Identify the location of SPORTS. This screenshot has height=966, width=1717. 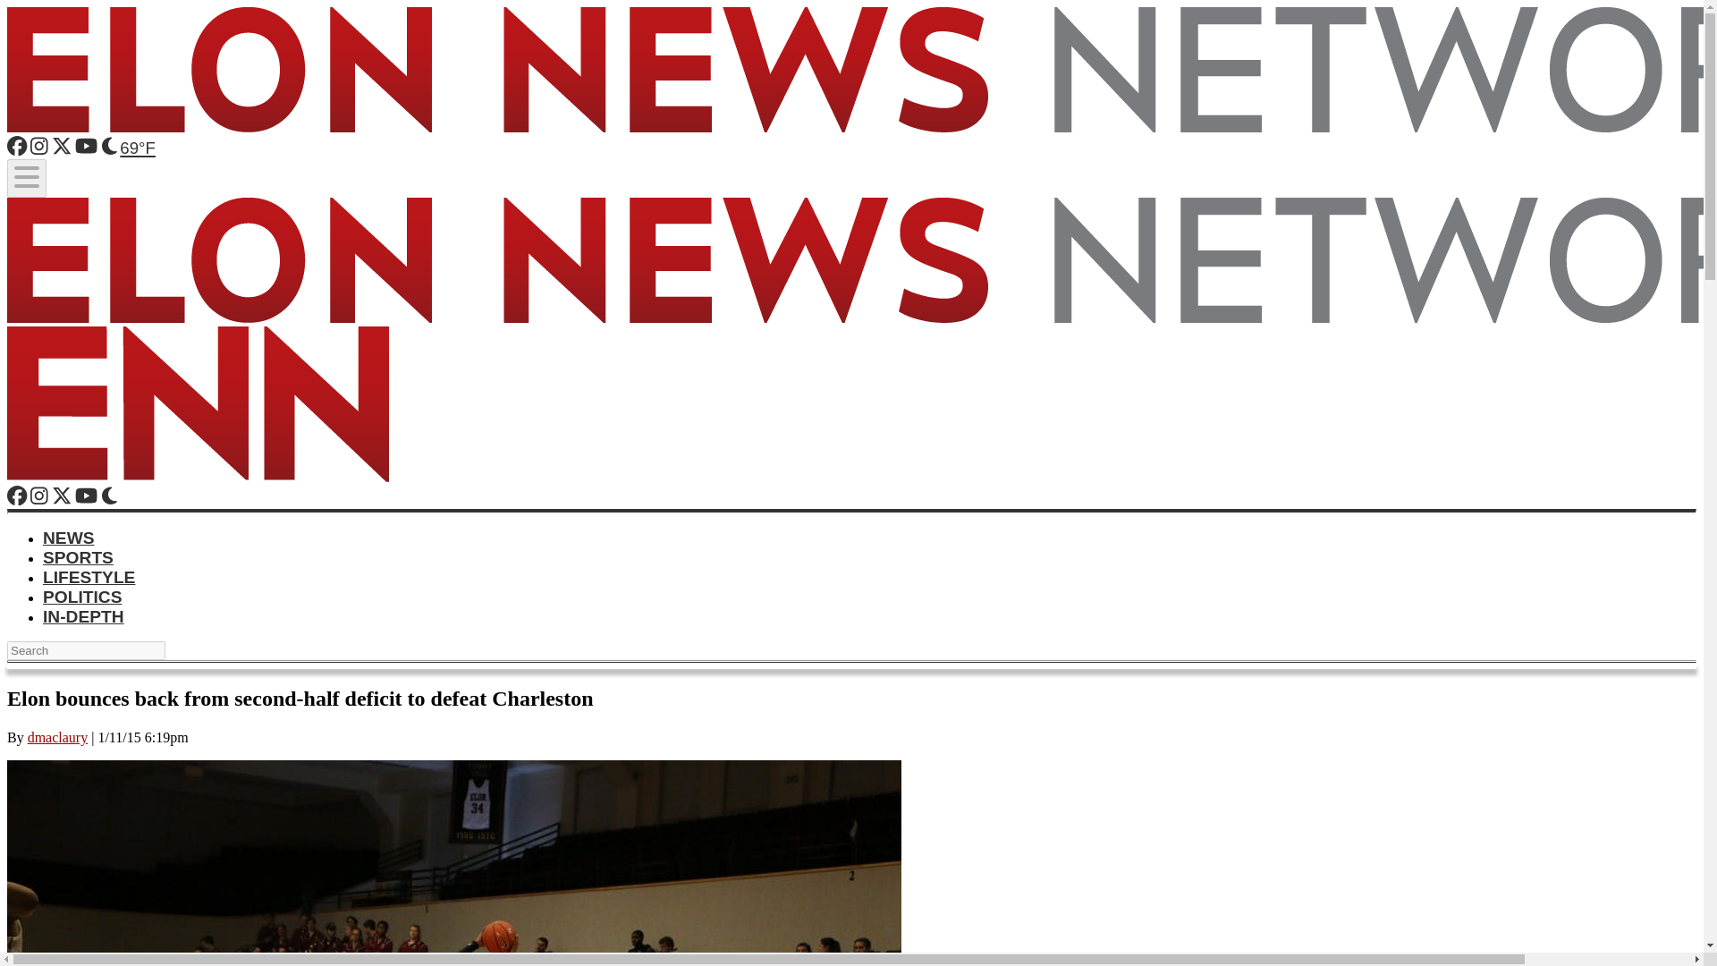
(78, 557).